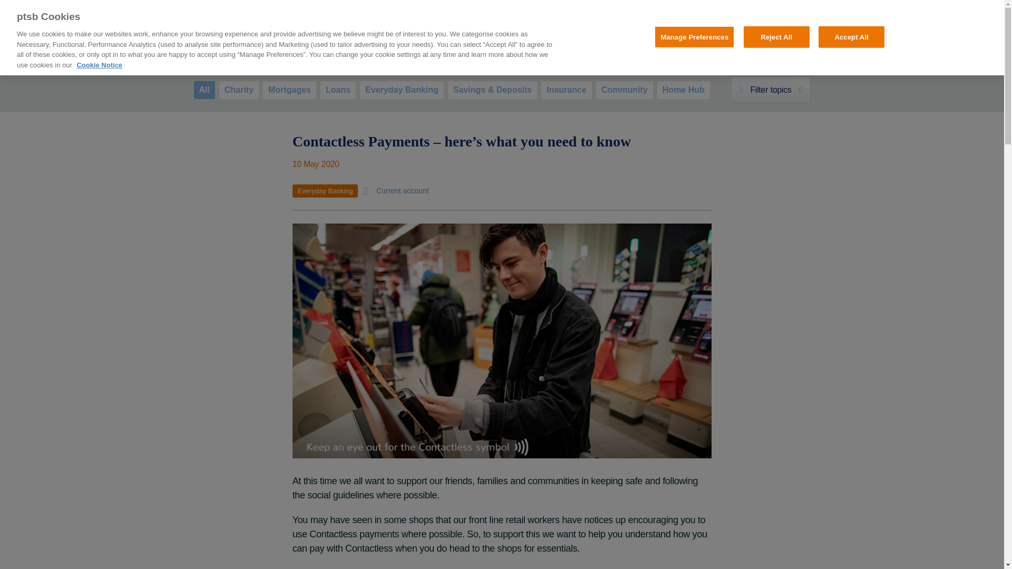 This screenshot has width=1012, height=569. What do you see at coordinates (338, 90) in the screenshot?
I see `Everyday Banking` at bounding box center [338, 90].